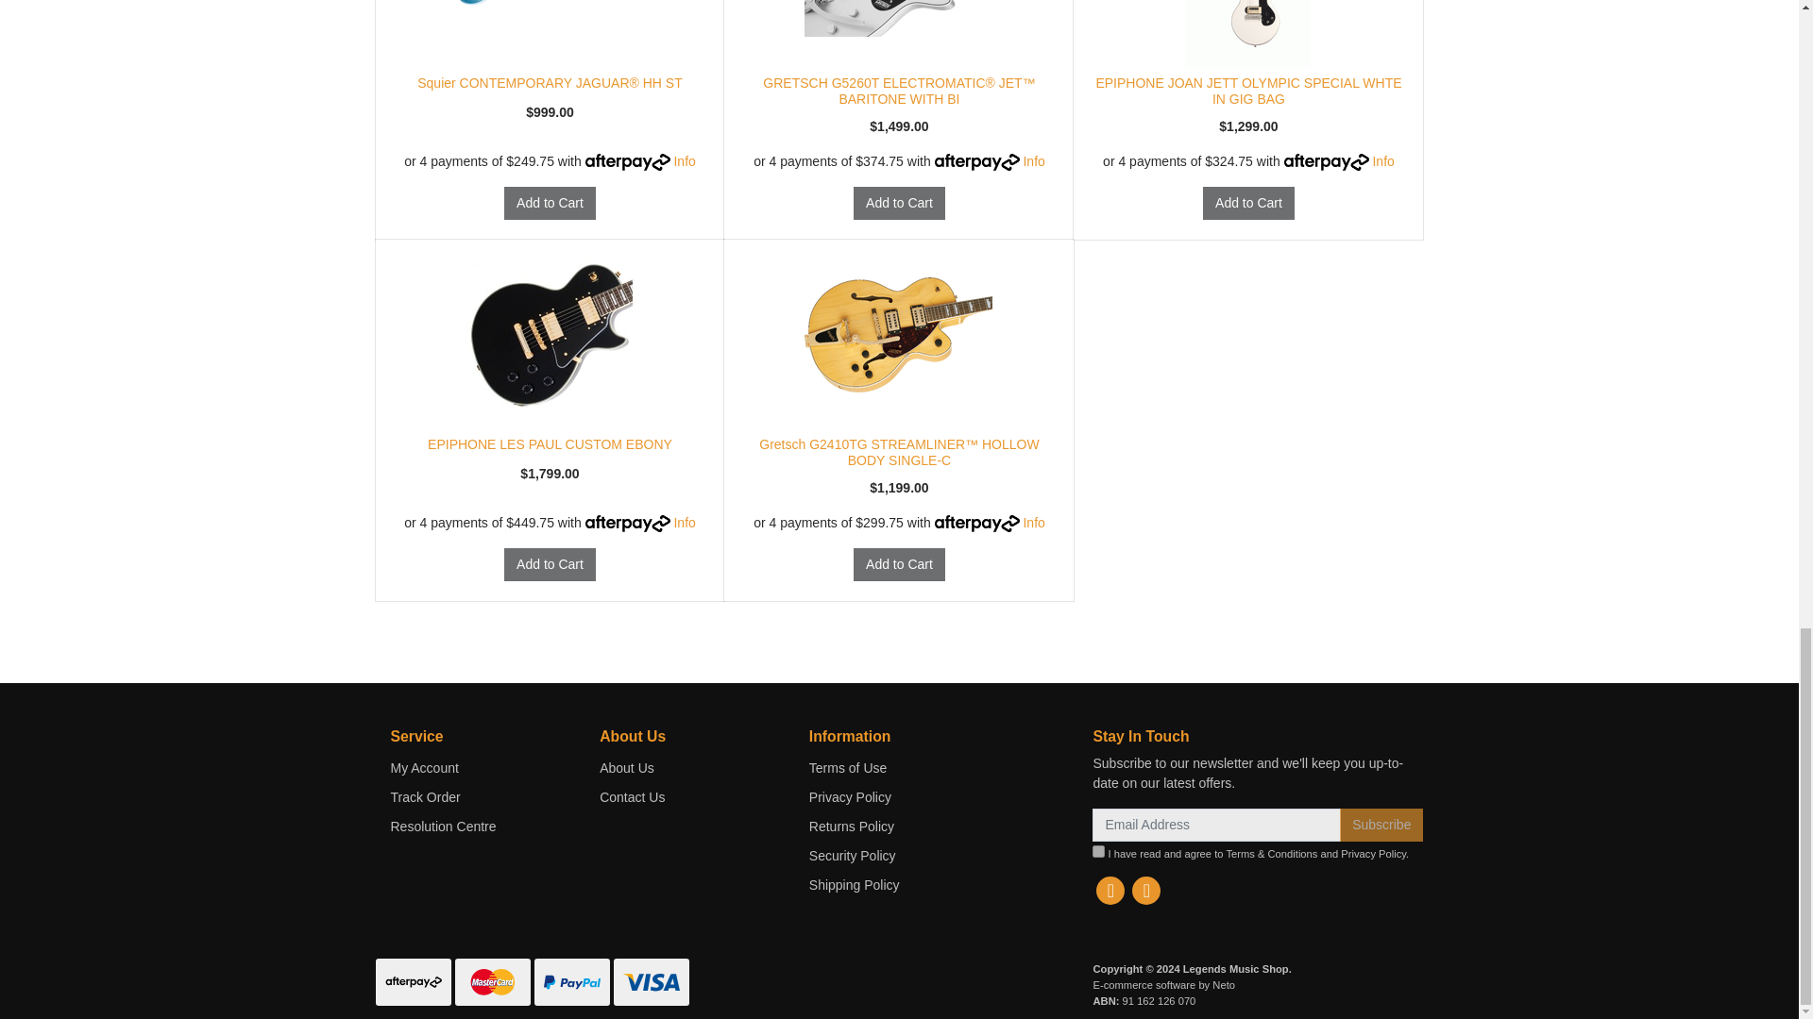 This screenshot has width=1813, height=1019. Describe the element at coordinates (1145, 891) in the screenshot. I see `Legends Music Shop on Instagram` at that location.